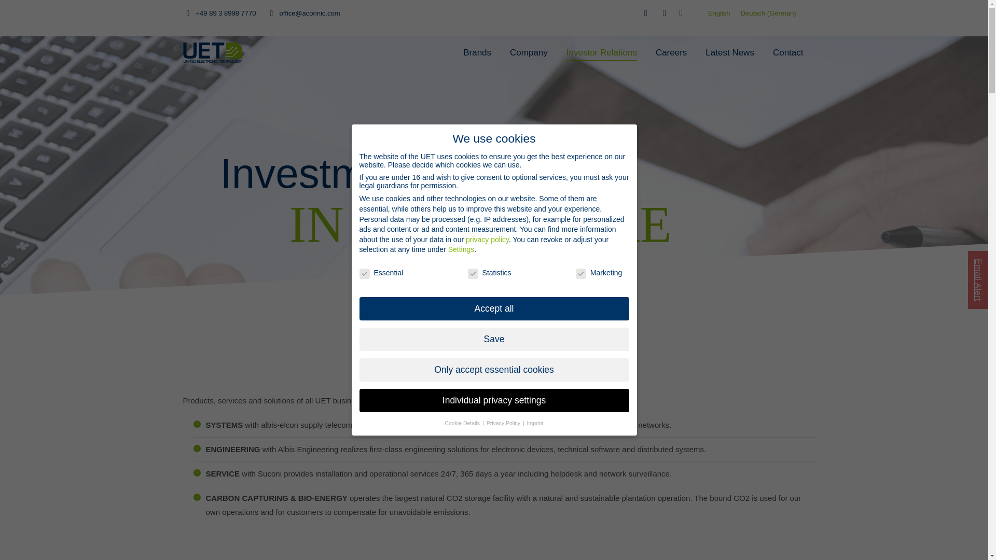  Describe the element at coordinates (719, 12) in the screenshot. I see `English` at that location.